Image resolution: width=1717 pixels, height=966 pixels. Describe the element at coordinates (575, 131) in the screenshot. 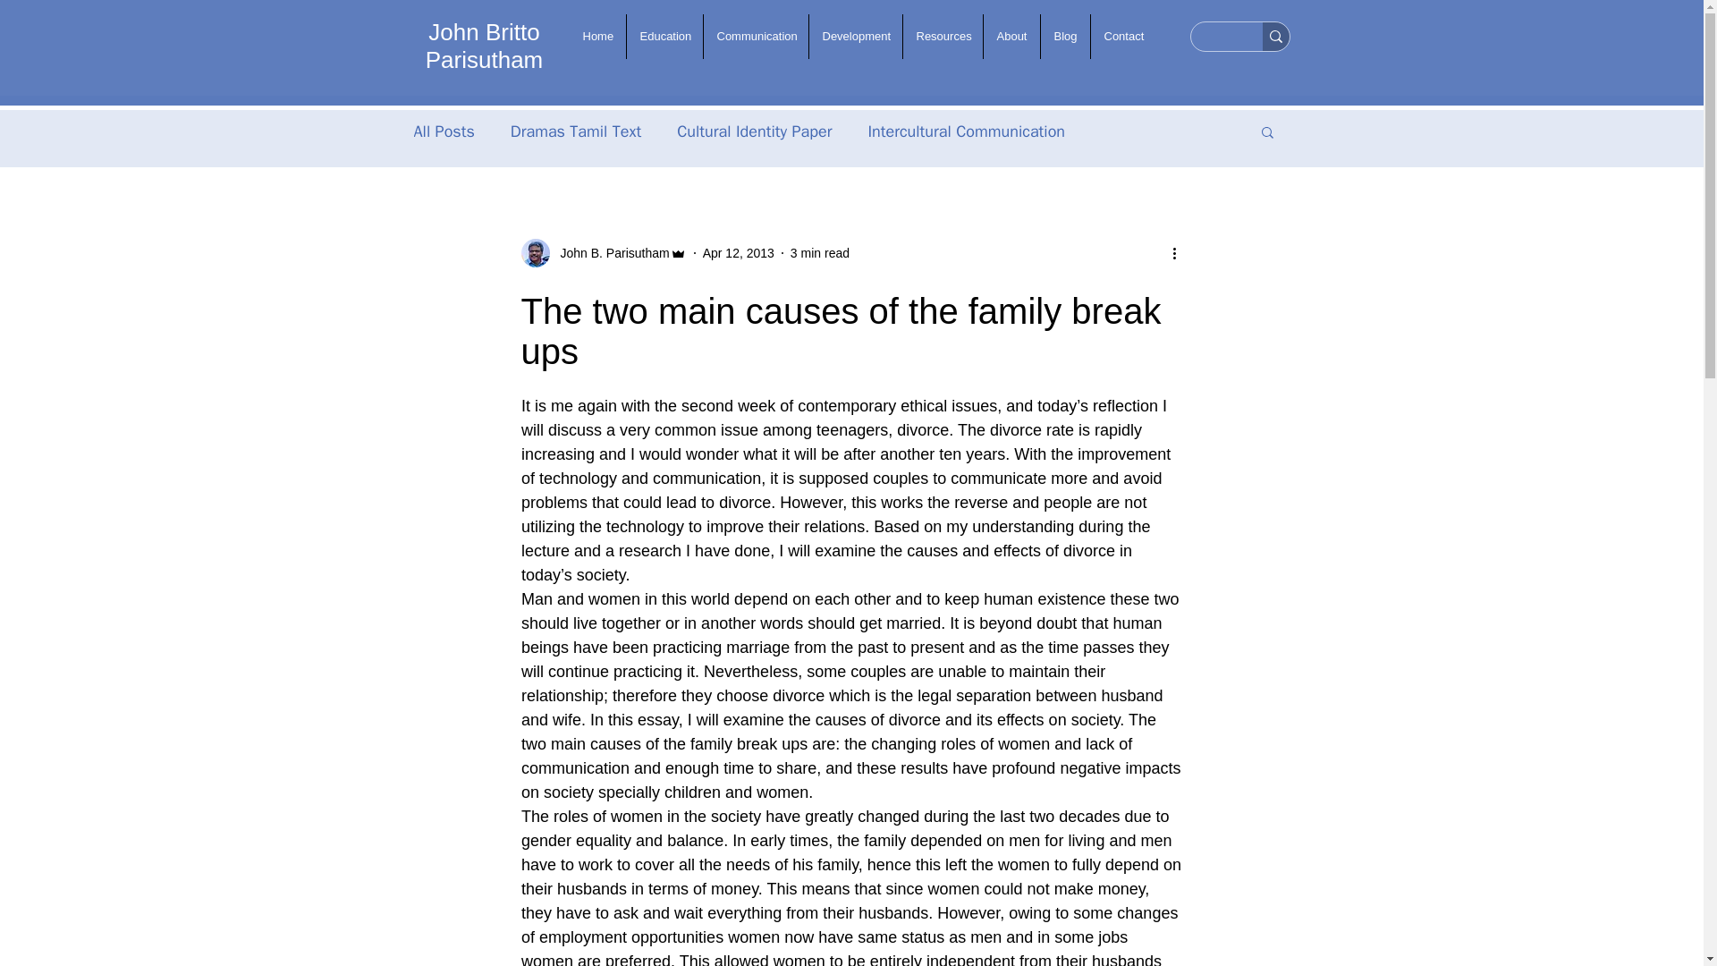

I see `Dramas Tamil Text` at that location.